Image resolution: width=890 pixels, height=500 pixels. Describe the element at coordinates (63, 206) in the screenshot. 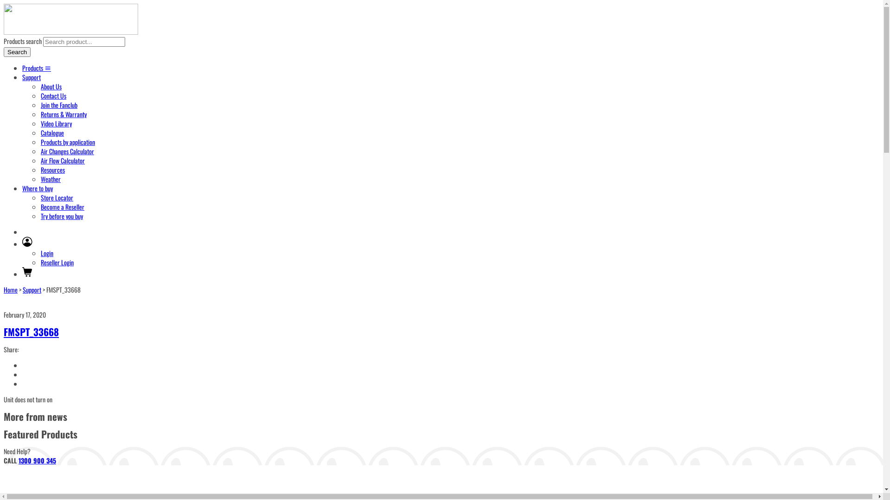

I see `Become a Reseller` at that location.